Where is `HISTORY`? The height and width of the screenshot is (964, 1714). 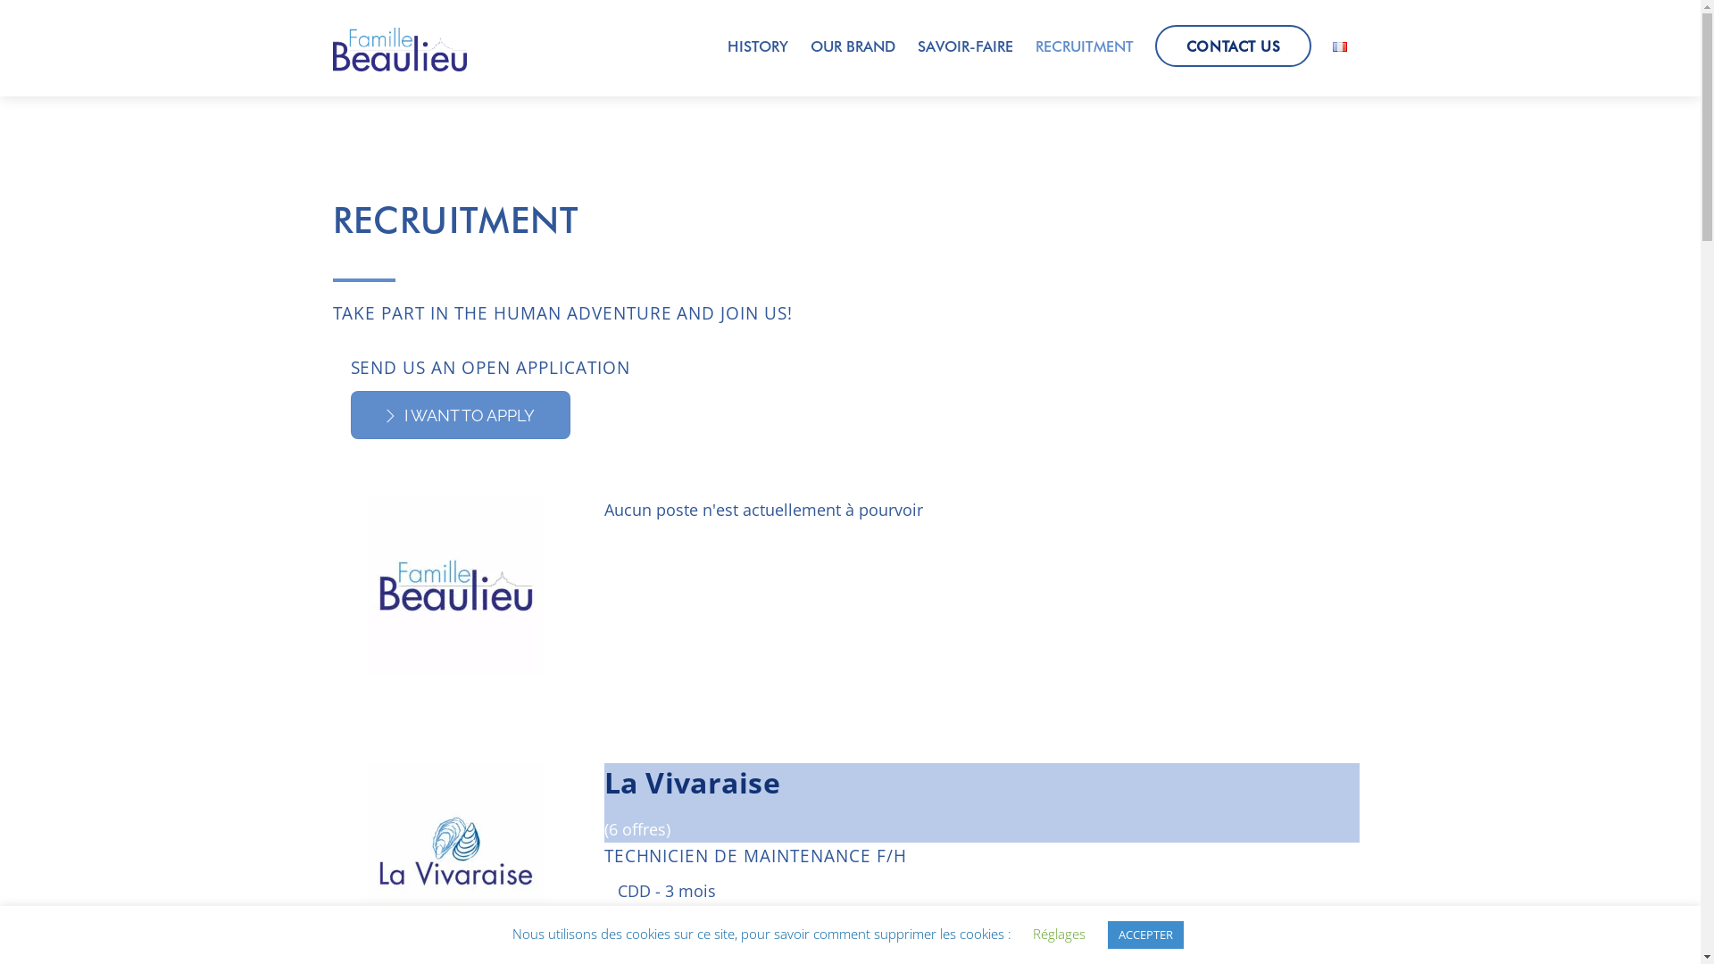
HISTORY is located at coordinates (758, 46).